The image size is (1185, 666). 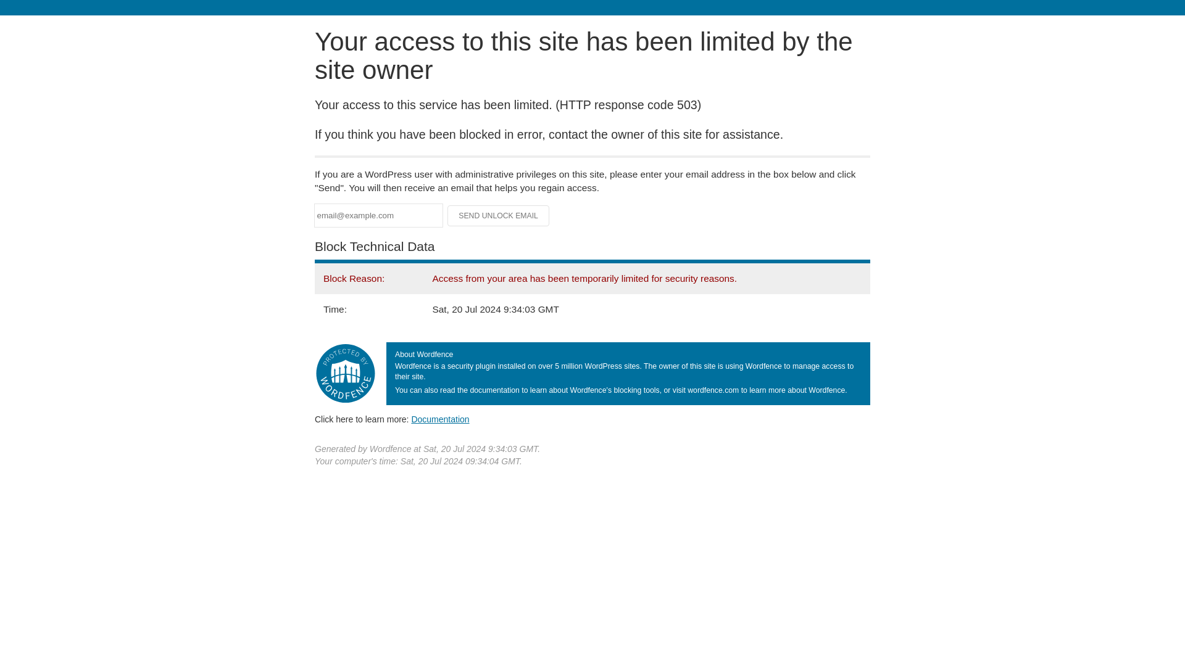 What do you see at coordinates (440, 419) in the screenshot?
I see `Documentation` at bounding box center [440, 419].